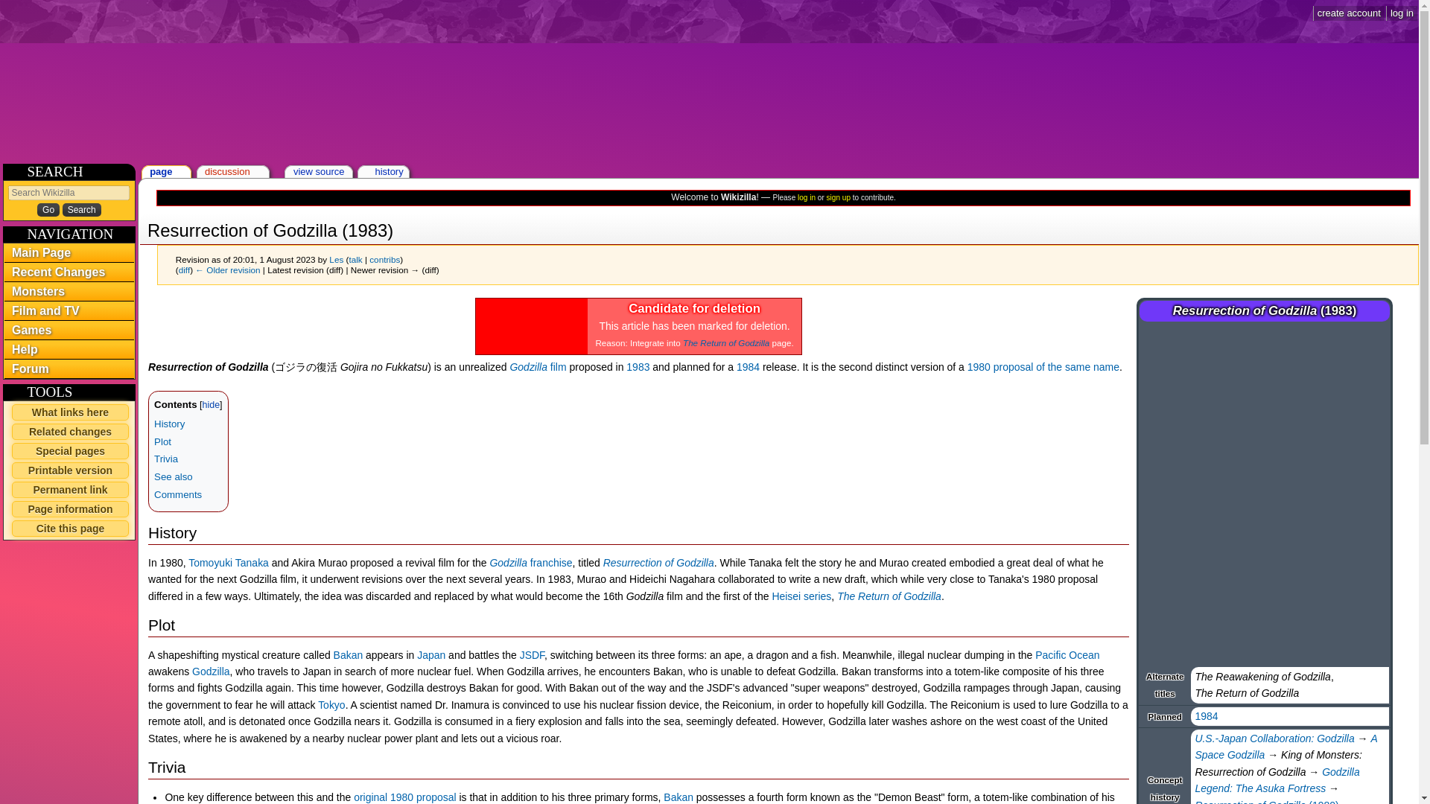  I want to click on U.S.-Japan Collaboration: Godzilla, so click(1274, 738).